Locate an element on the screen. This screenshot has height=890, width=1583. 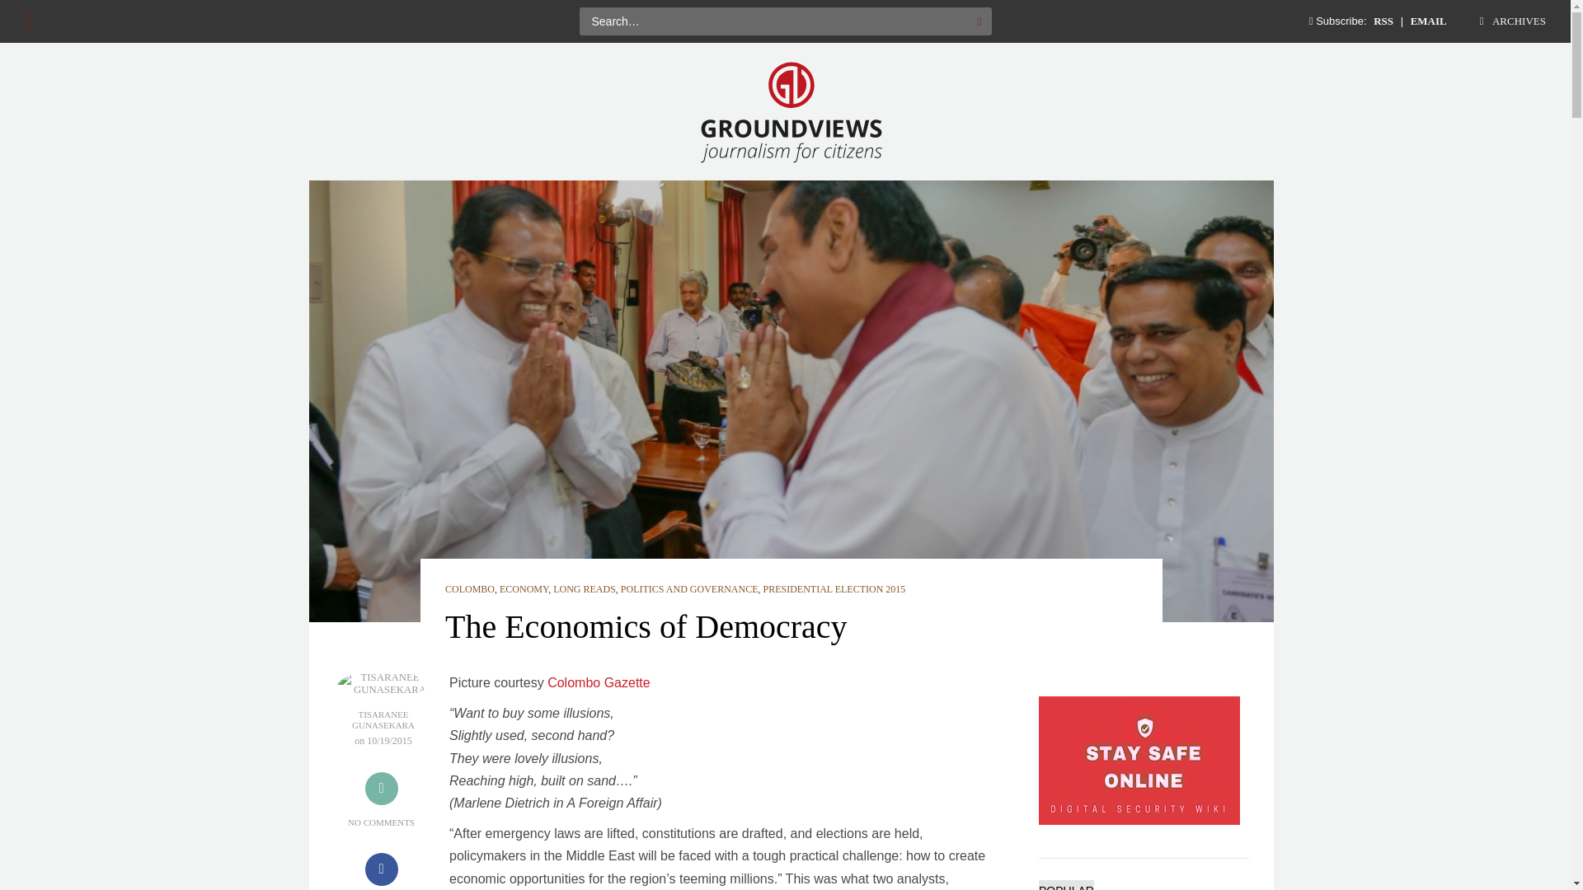
COLOMBO is located at coordinates (469, 589).